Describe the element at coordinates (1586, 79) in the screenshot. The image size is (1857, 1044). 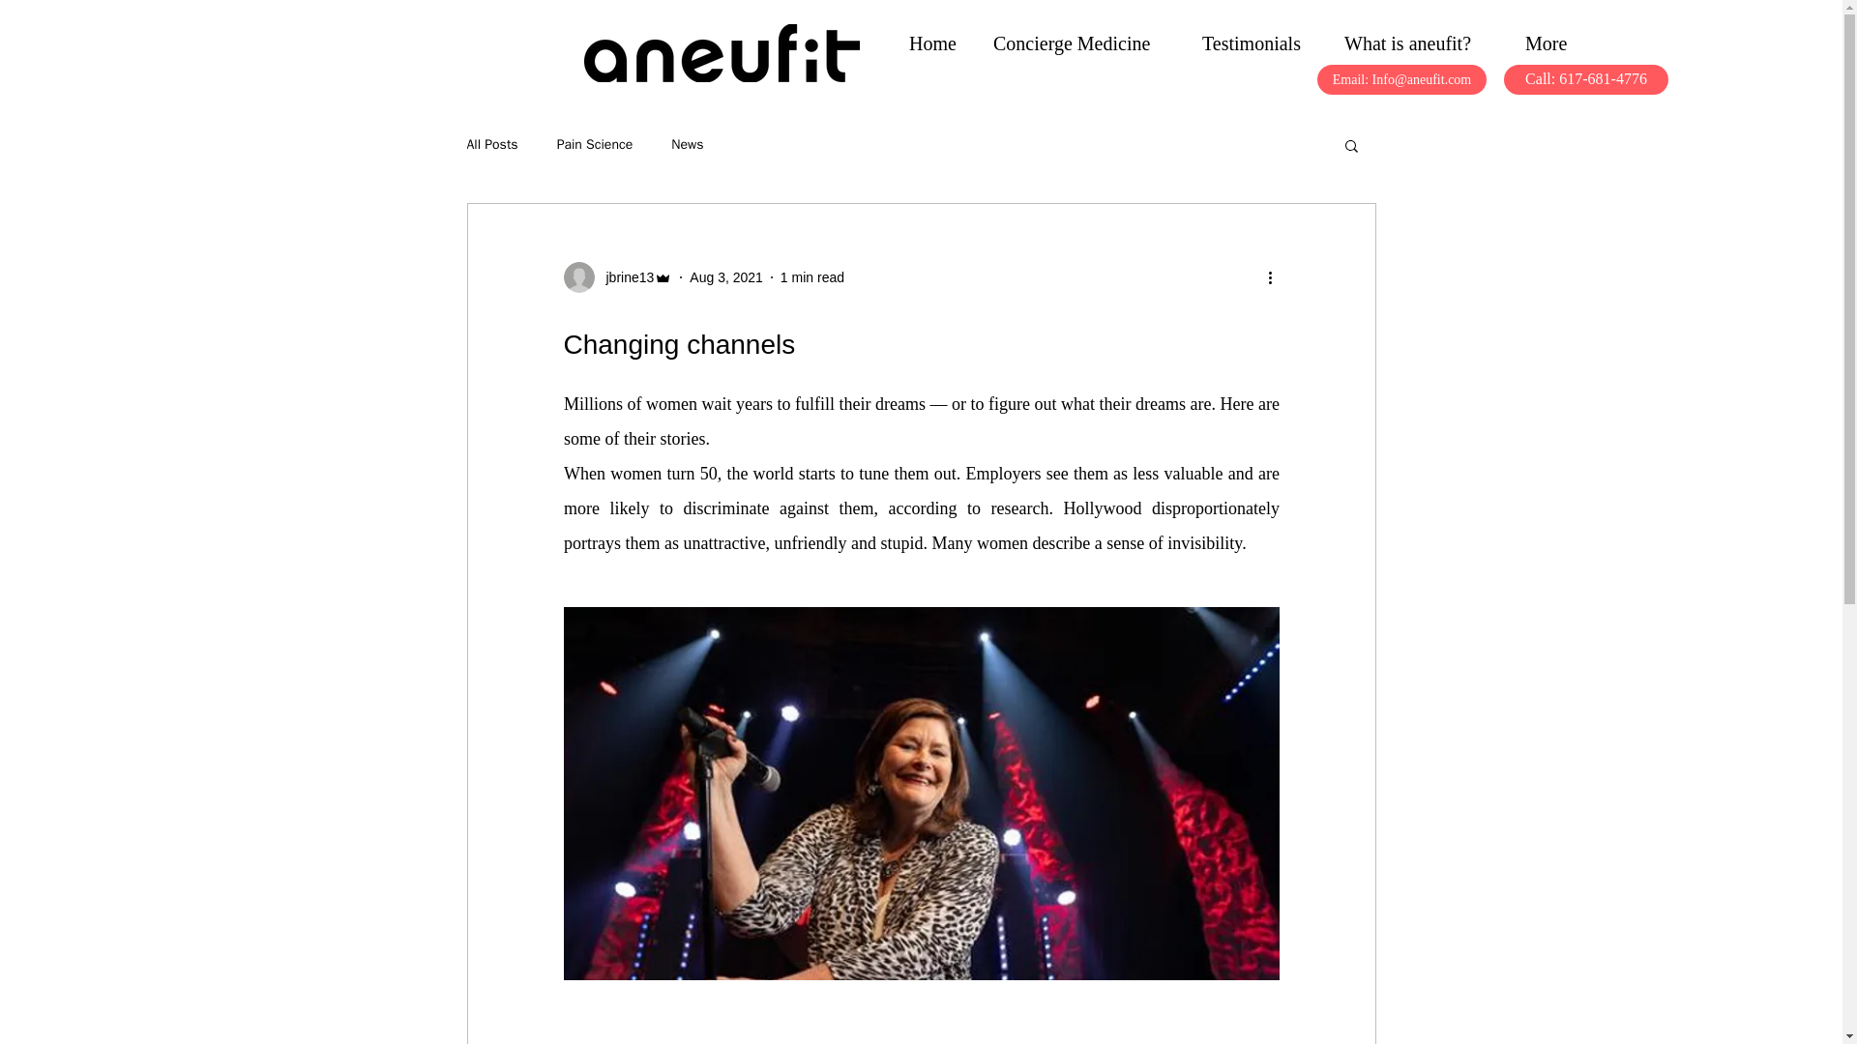
I see `Call: 617-681-4776` at that location.